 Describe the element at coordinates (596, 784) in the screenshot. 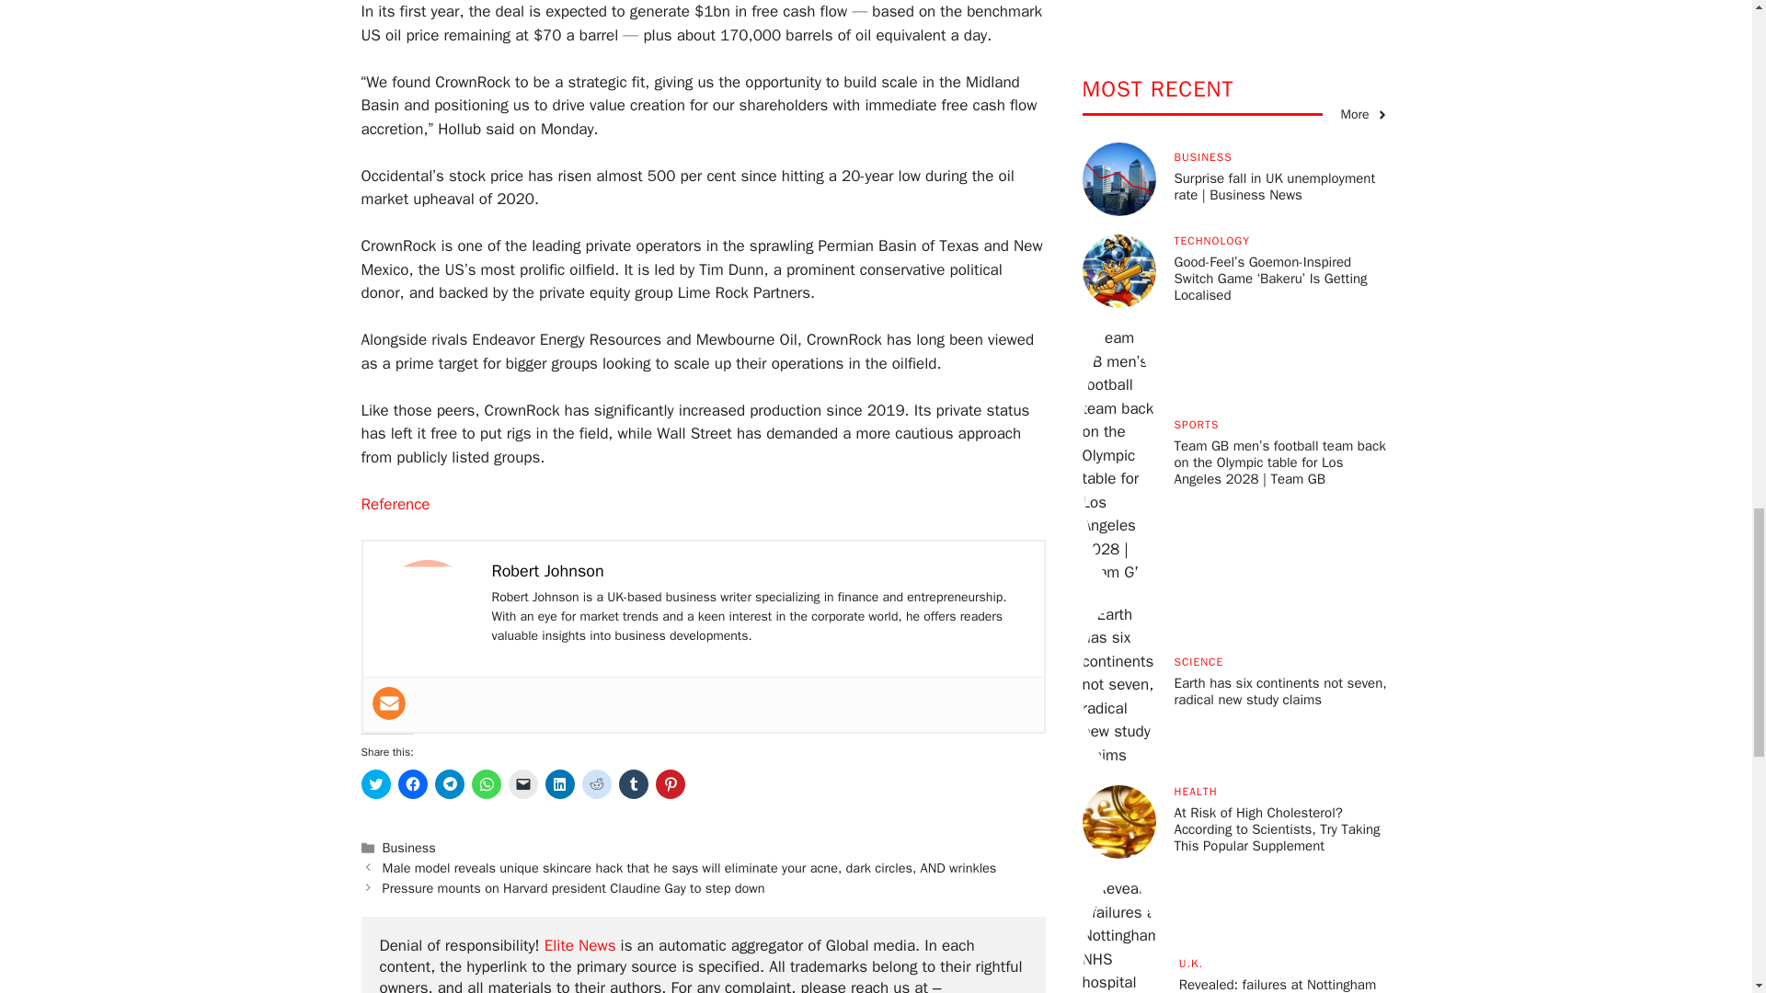

I see `Click to share on Reddit` at that location.